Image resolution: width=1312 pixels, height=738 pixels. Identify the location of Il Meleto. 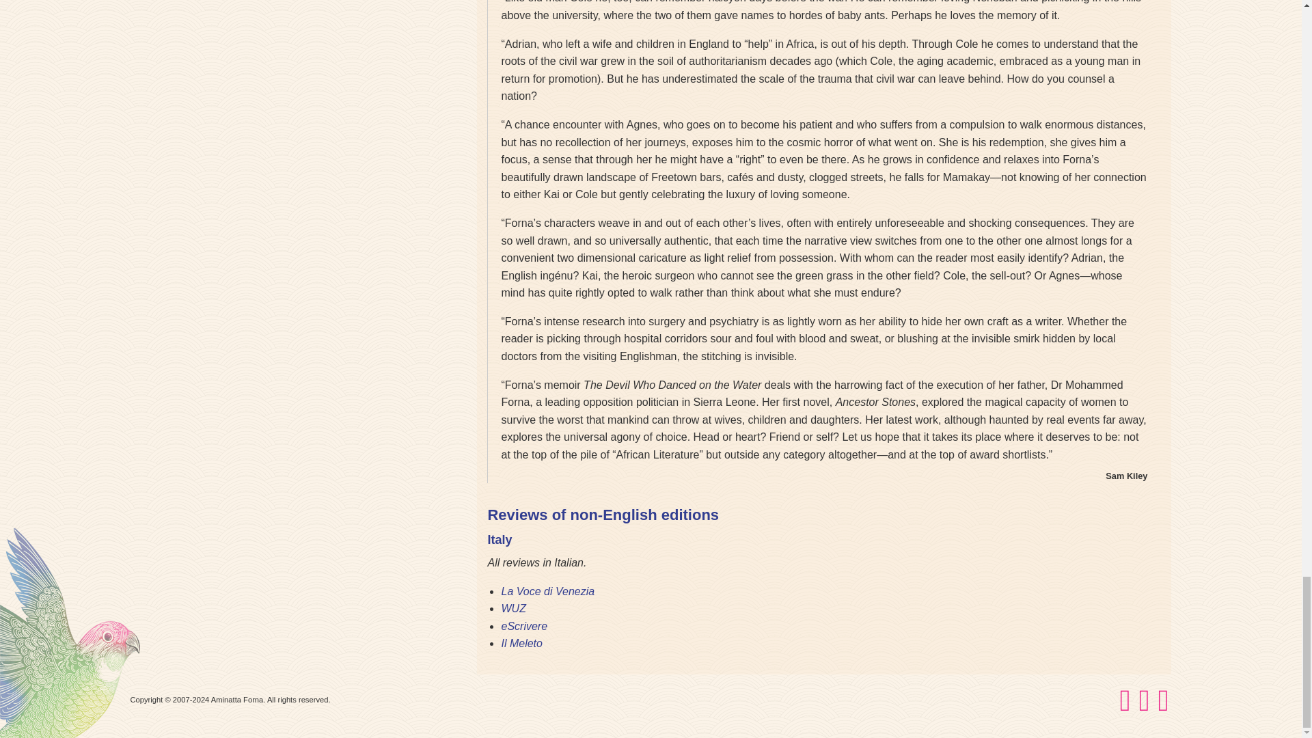
(521, 644).